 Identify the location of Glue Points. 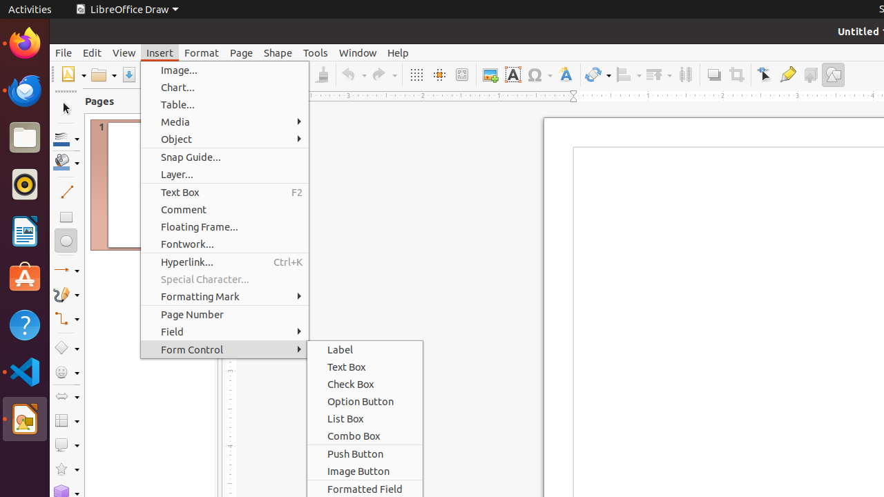
(787, 75).